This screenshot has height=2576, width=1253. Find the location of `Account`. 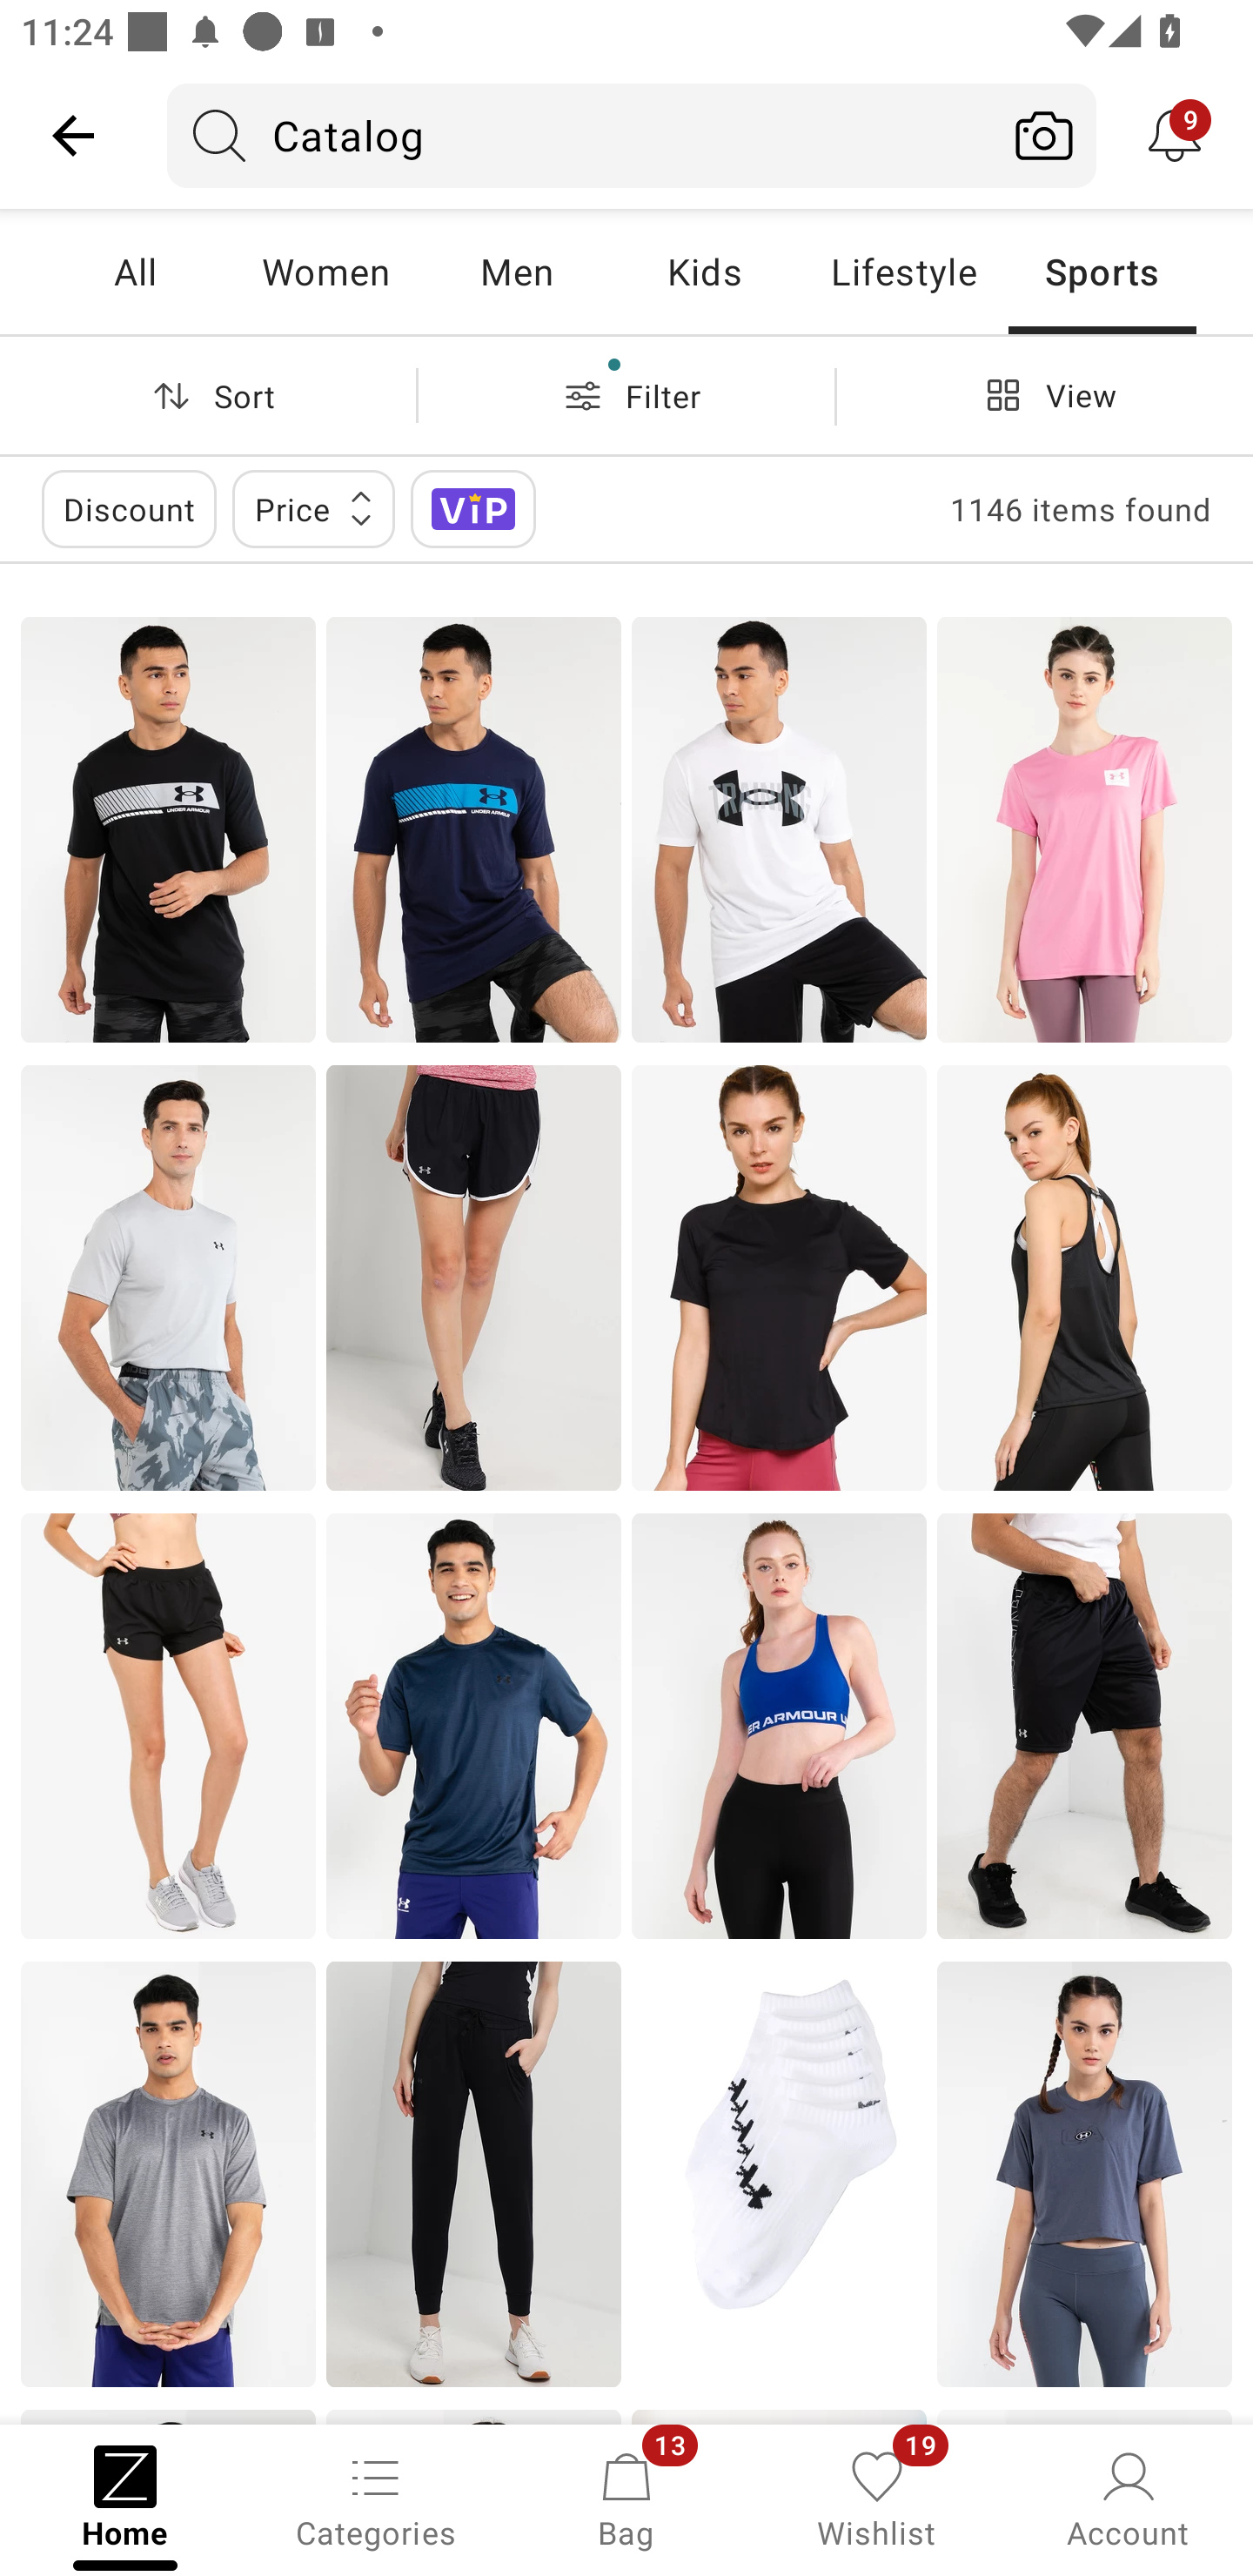

Account is located at coordinates (1128, 2498).